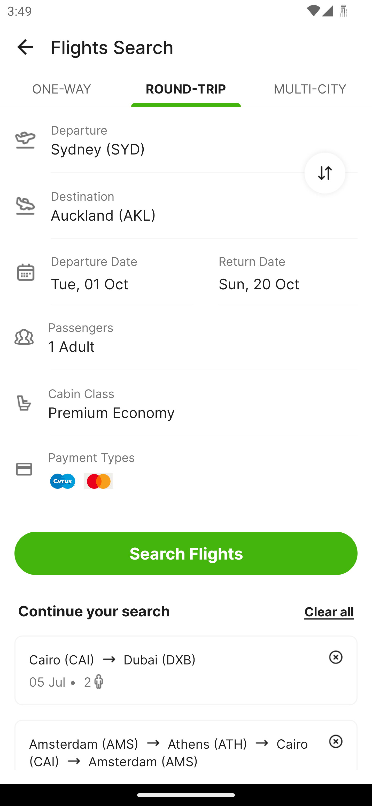 The height and width of the screenshot is (806, 372). What do you see at coordinates (186, 93) in the screenshot?
I see `ROUND-TRIP` at bounding box center [186, 93].